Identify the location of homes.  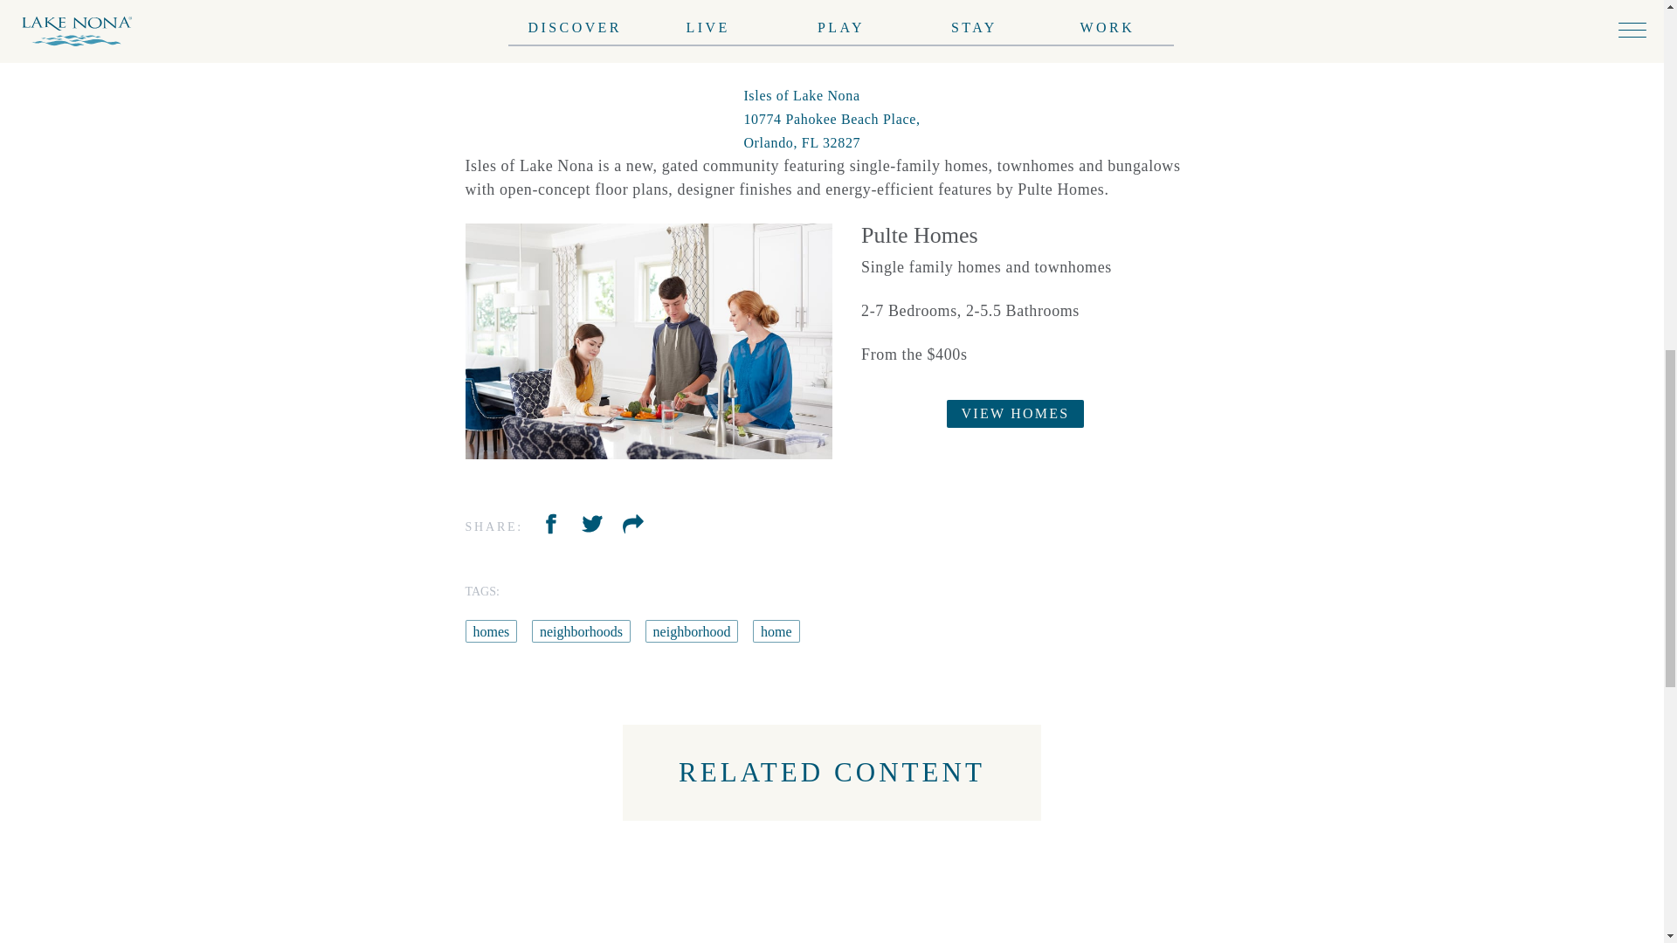
(659, 630).